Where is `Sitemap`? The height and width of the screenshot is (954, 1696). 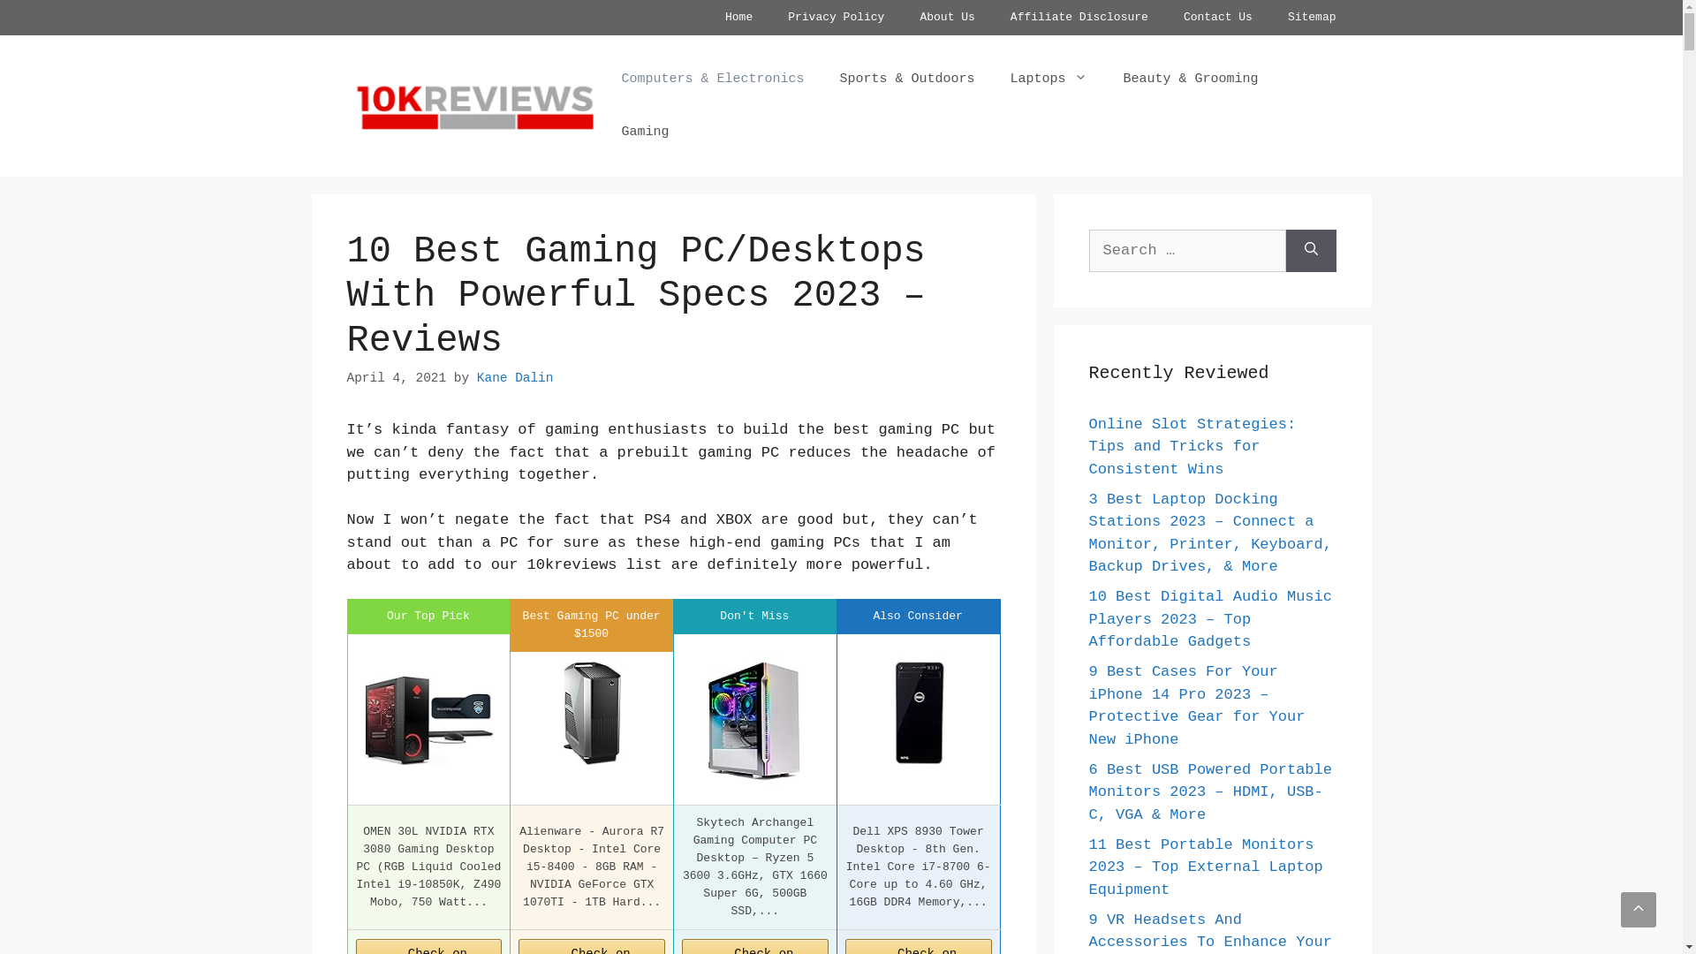
Sitemap is located at coordinates (1313, 18).